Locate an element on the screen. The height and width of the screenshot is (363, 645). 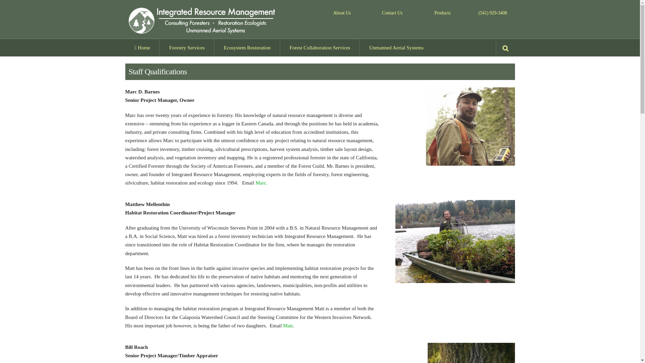
Integrated Resource Management is located at coordinates (203, 33).